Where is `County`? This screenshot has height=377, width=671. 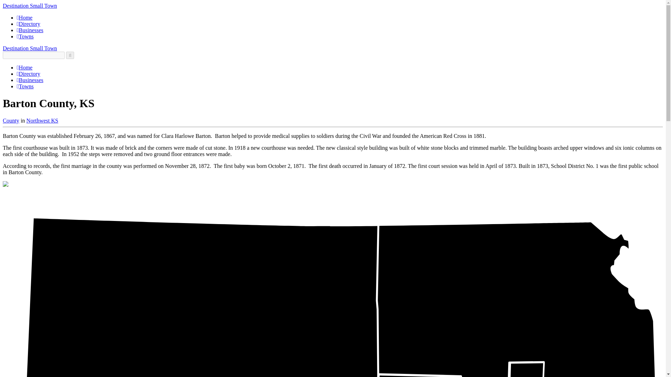 County is located at coordinates (11, 120).